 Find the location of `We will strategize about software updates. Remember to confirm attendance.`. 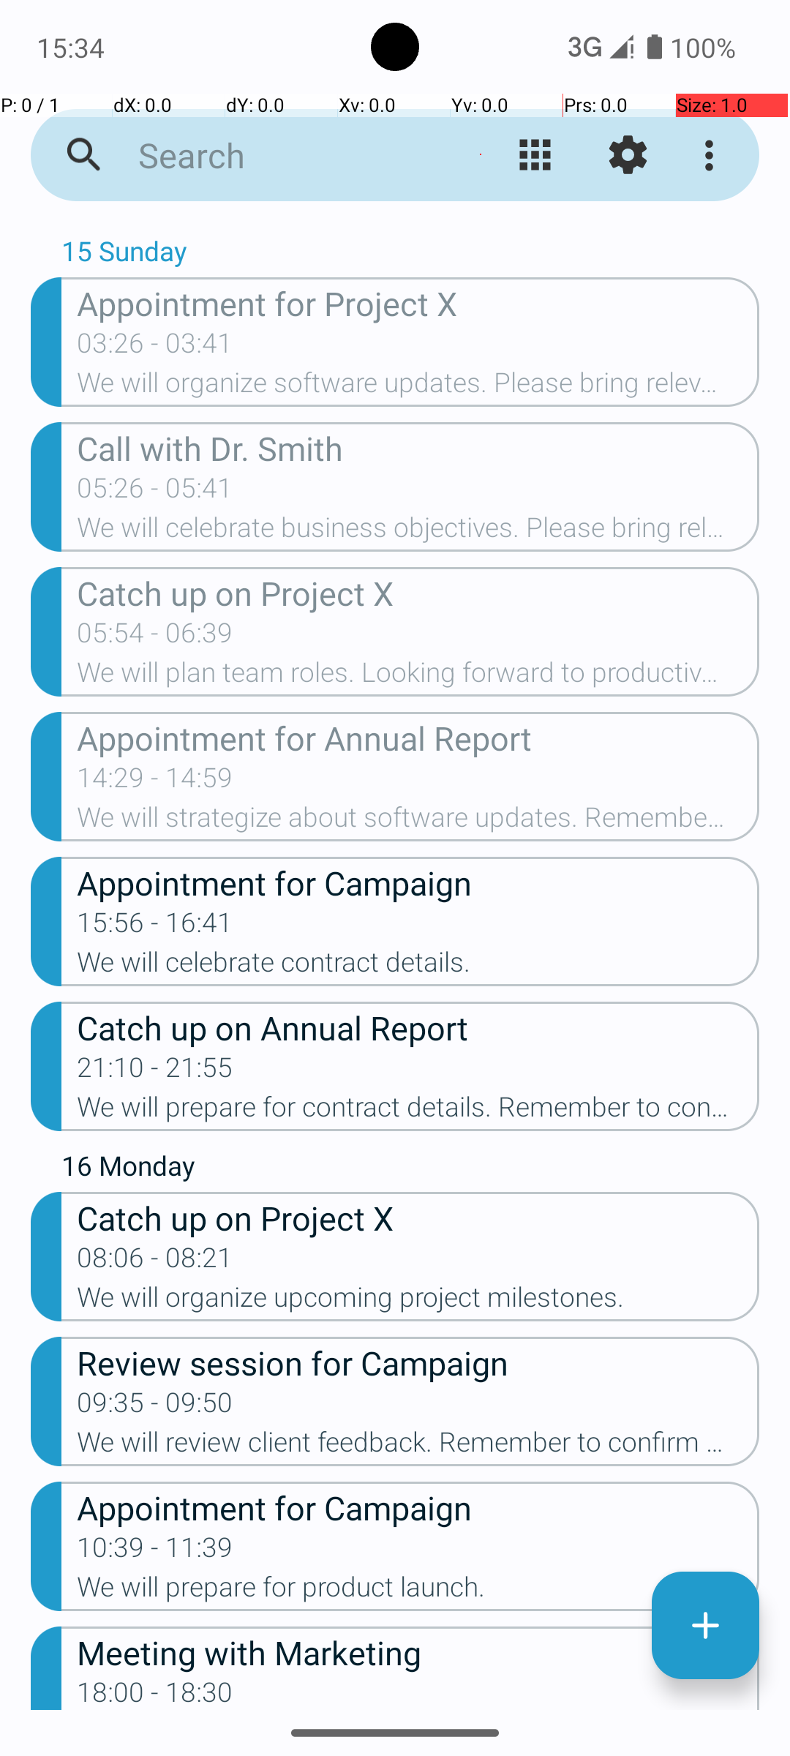

We will strategize about software updates. Remember to confirm attendance. is located at coordinates (418, 822).